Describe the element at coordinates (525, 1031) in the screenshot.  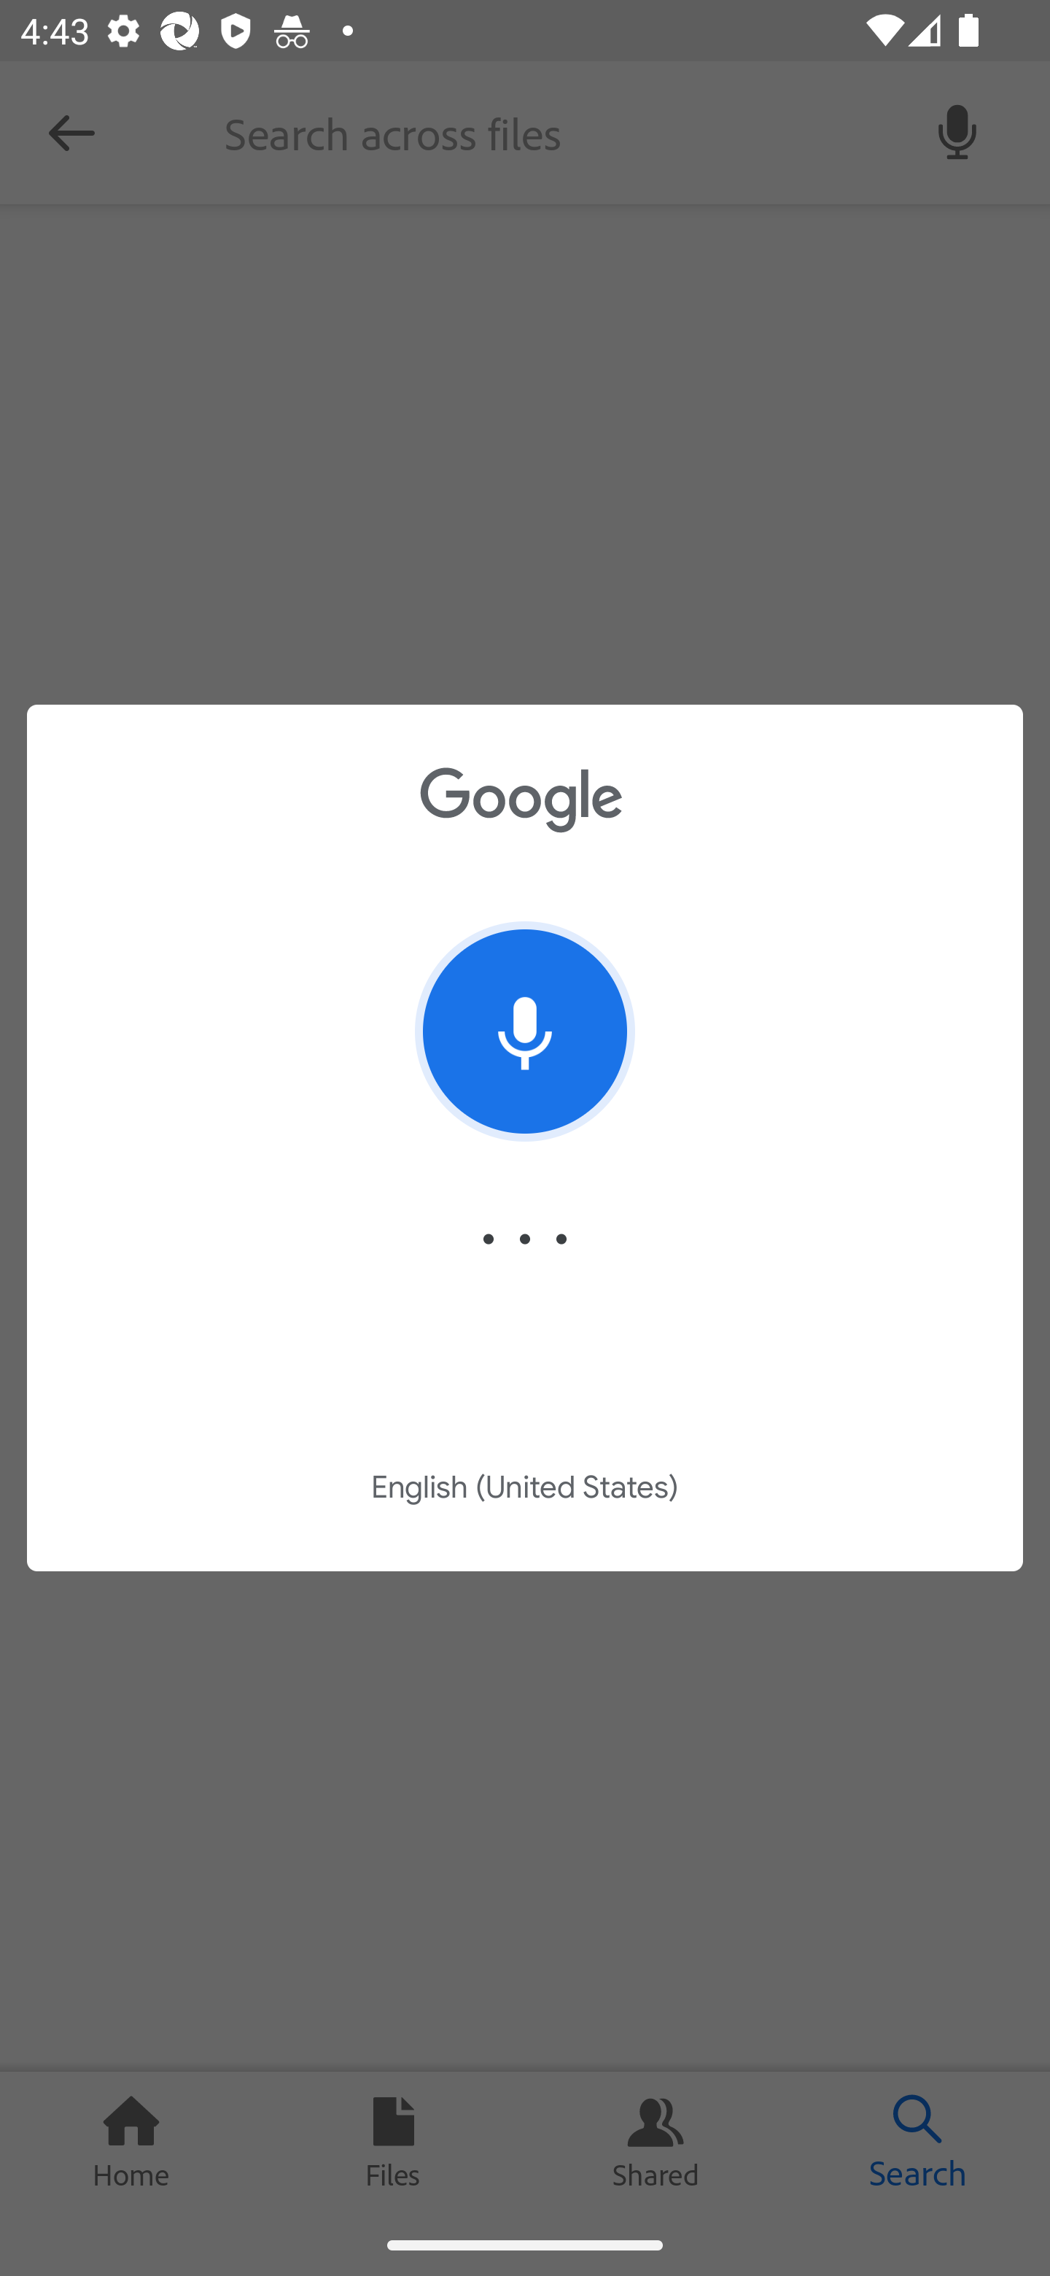
I see `Tap to stop listening` at that location.